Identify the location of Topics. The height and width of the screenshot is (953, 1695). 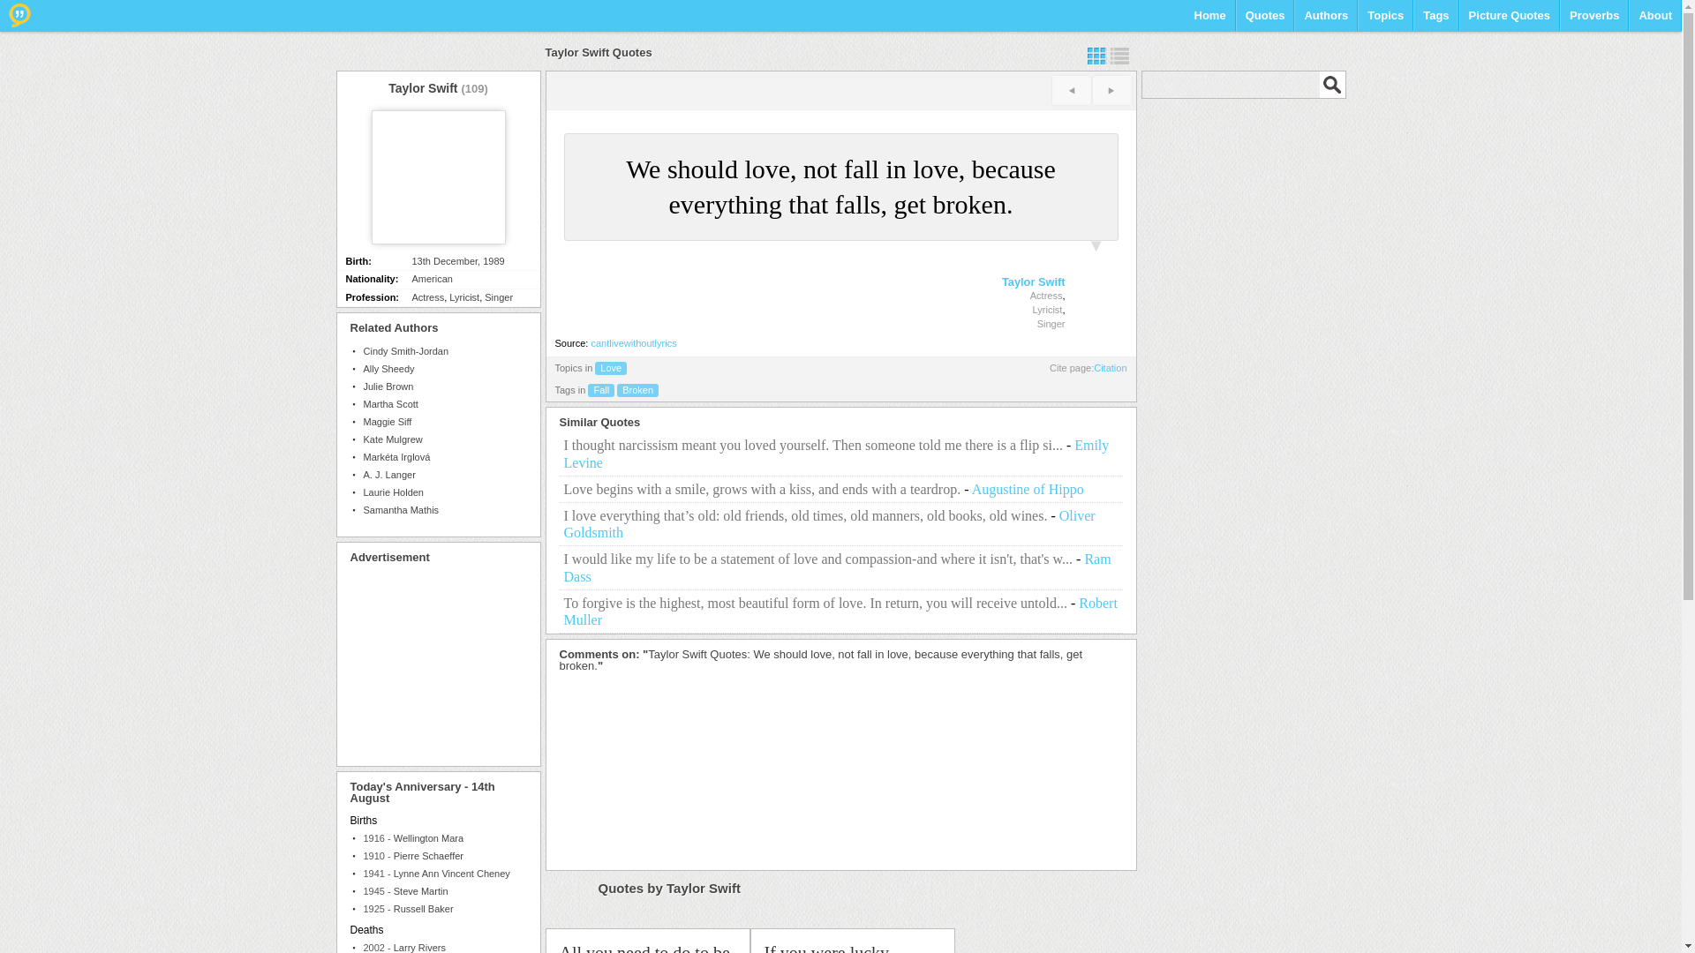
(1385, 21).